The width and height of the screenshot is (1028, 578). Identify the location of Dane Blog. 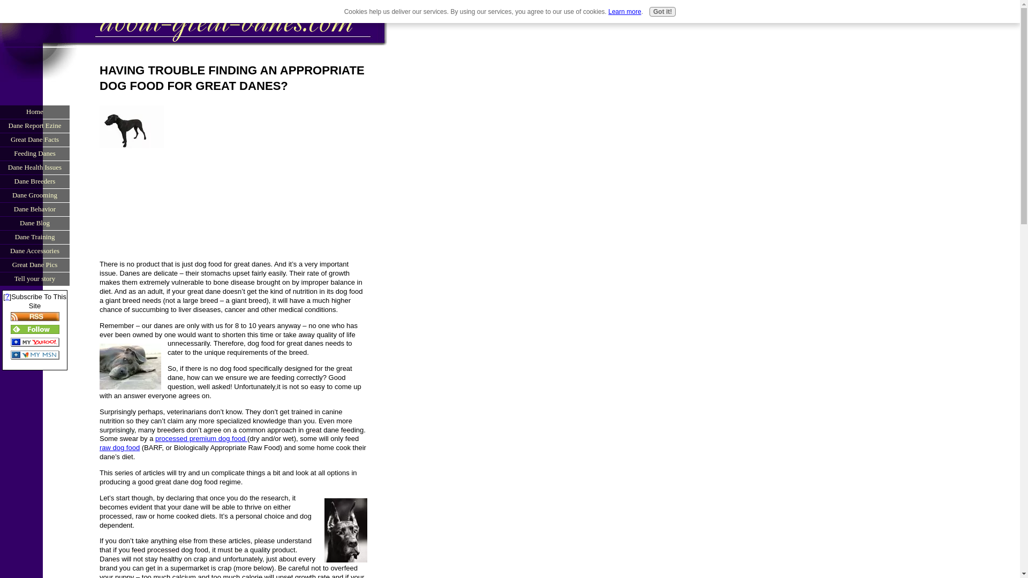
(35, 223).